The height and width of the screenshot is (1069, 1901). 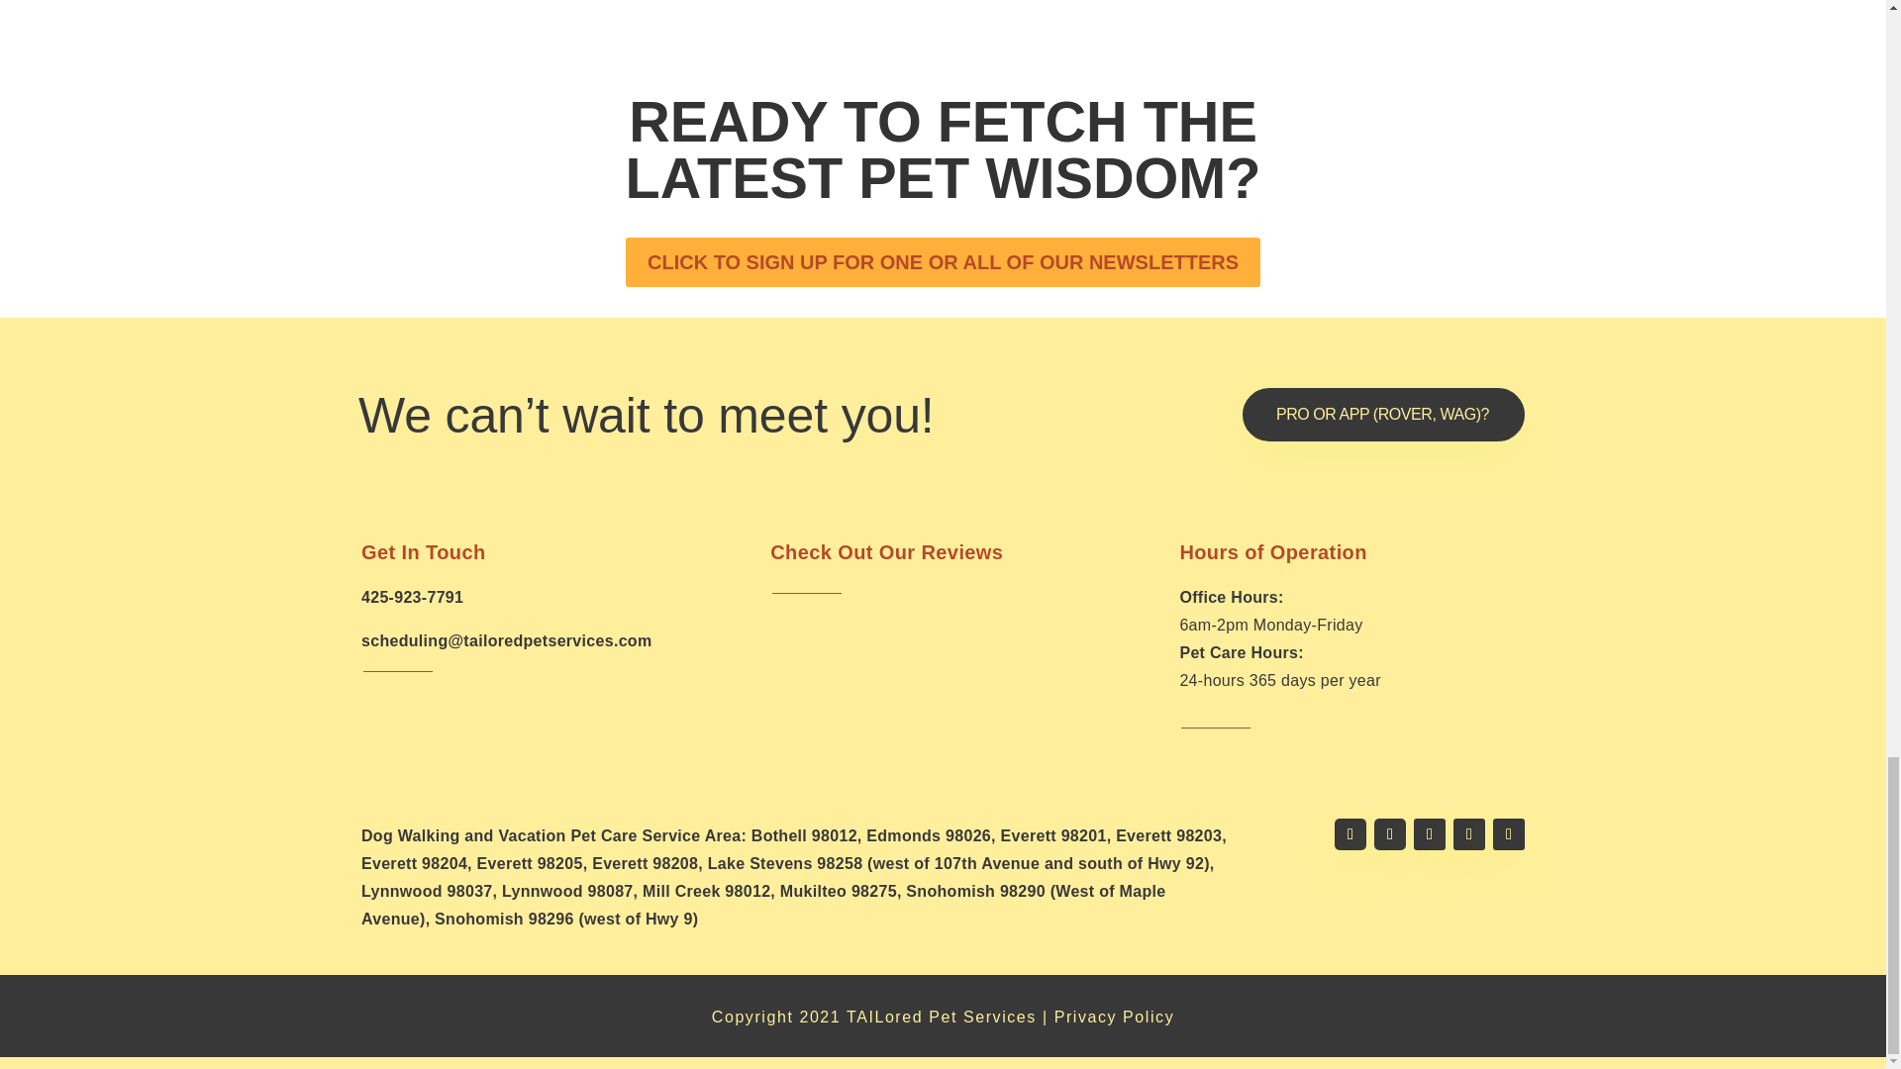 What do you see at coordinates (1390, 833) in the screenshot?
I see `Follow on X` at bounding box center [1390, 833].